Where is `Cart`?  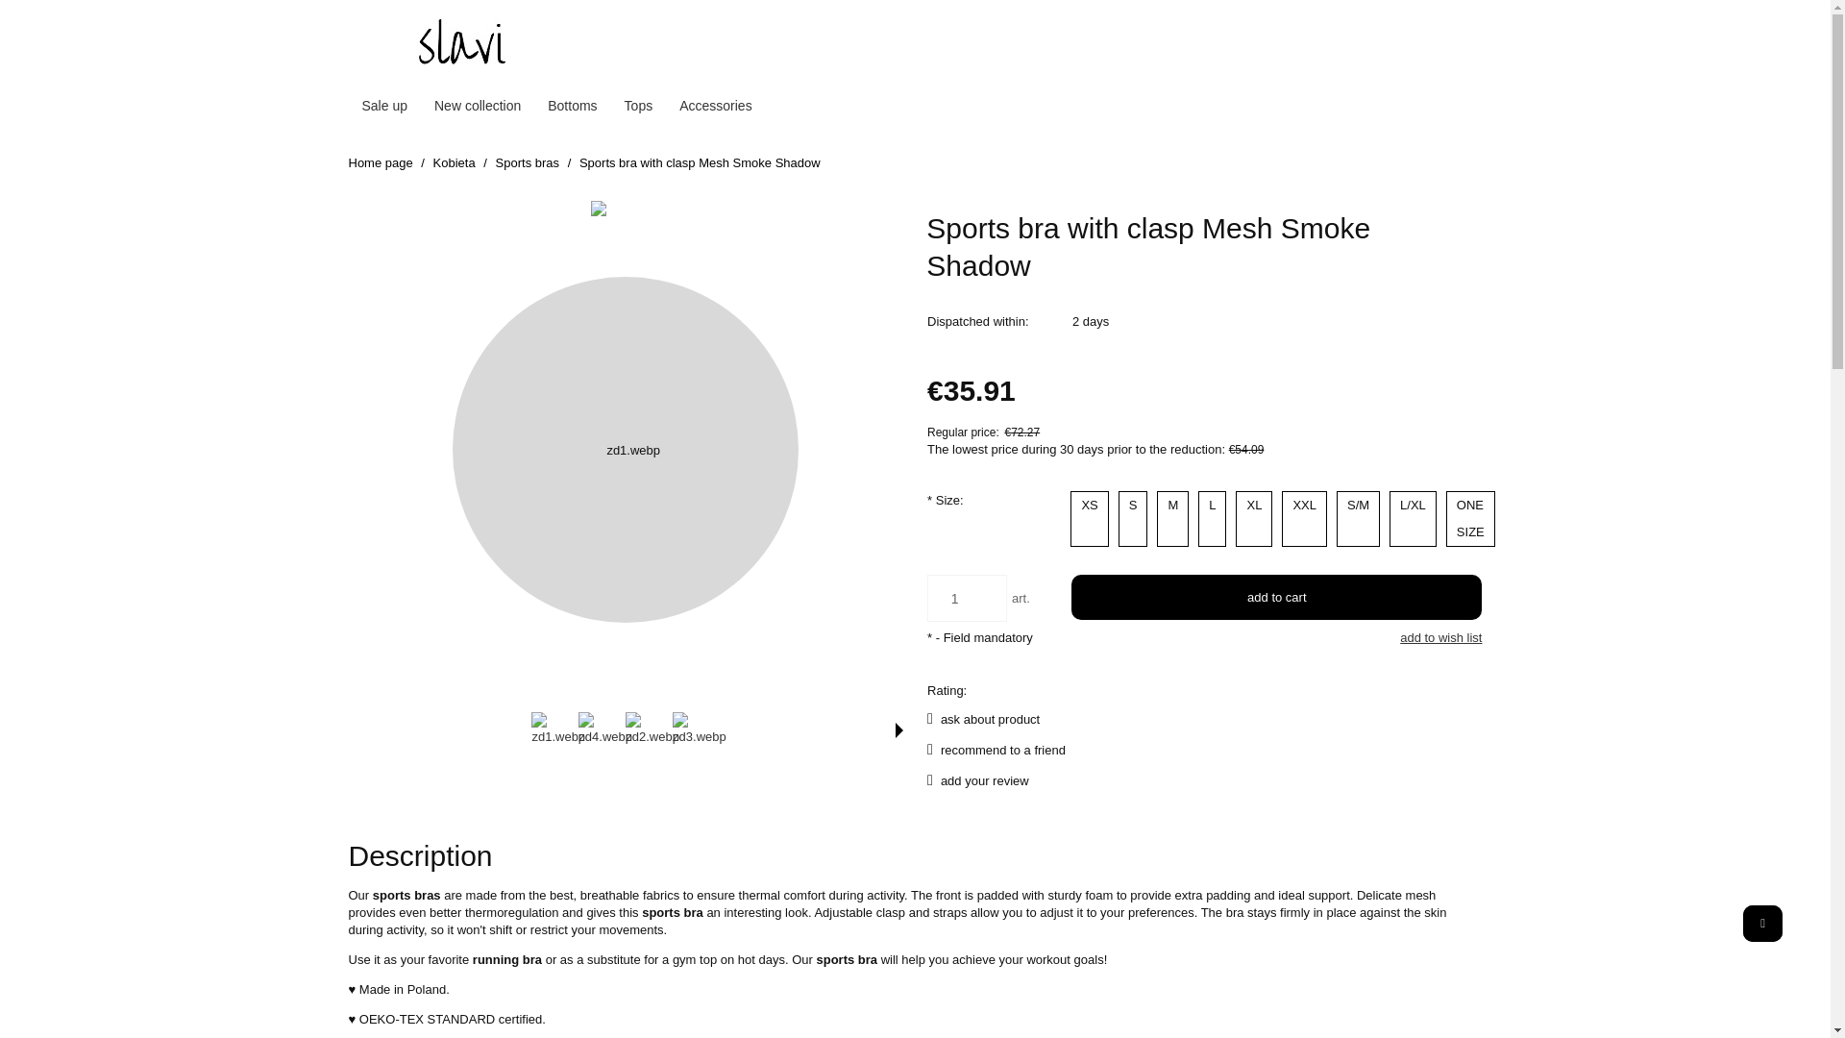 Cart is located at coordinates (1439, 42).